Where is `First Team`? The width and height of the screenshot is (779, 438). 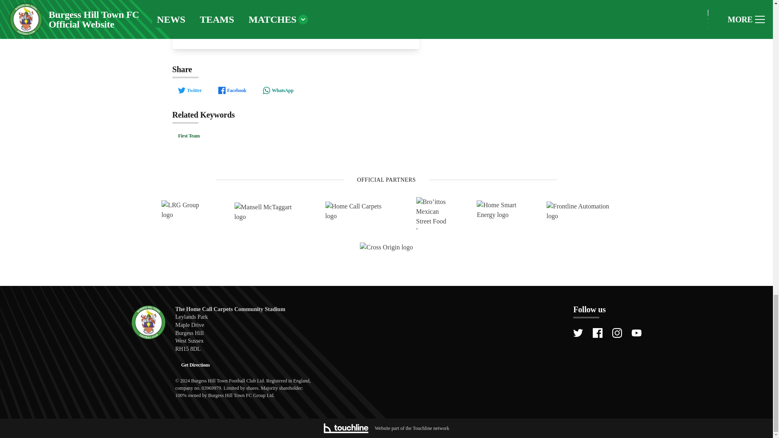 First Team is located at coordinates (189, 136).